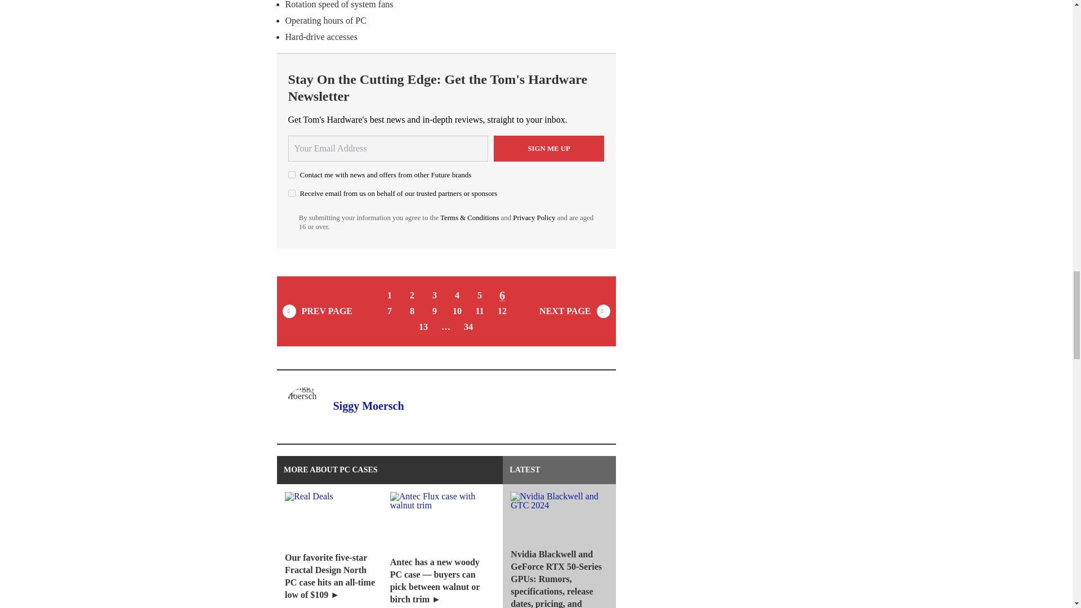 The image size is (1081, 608). Describe the element at coordinates (549, 149) in the screenshot. I see `Sign me up` at that location.